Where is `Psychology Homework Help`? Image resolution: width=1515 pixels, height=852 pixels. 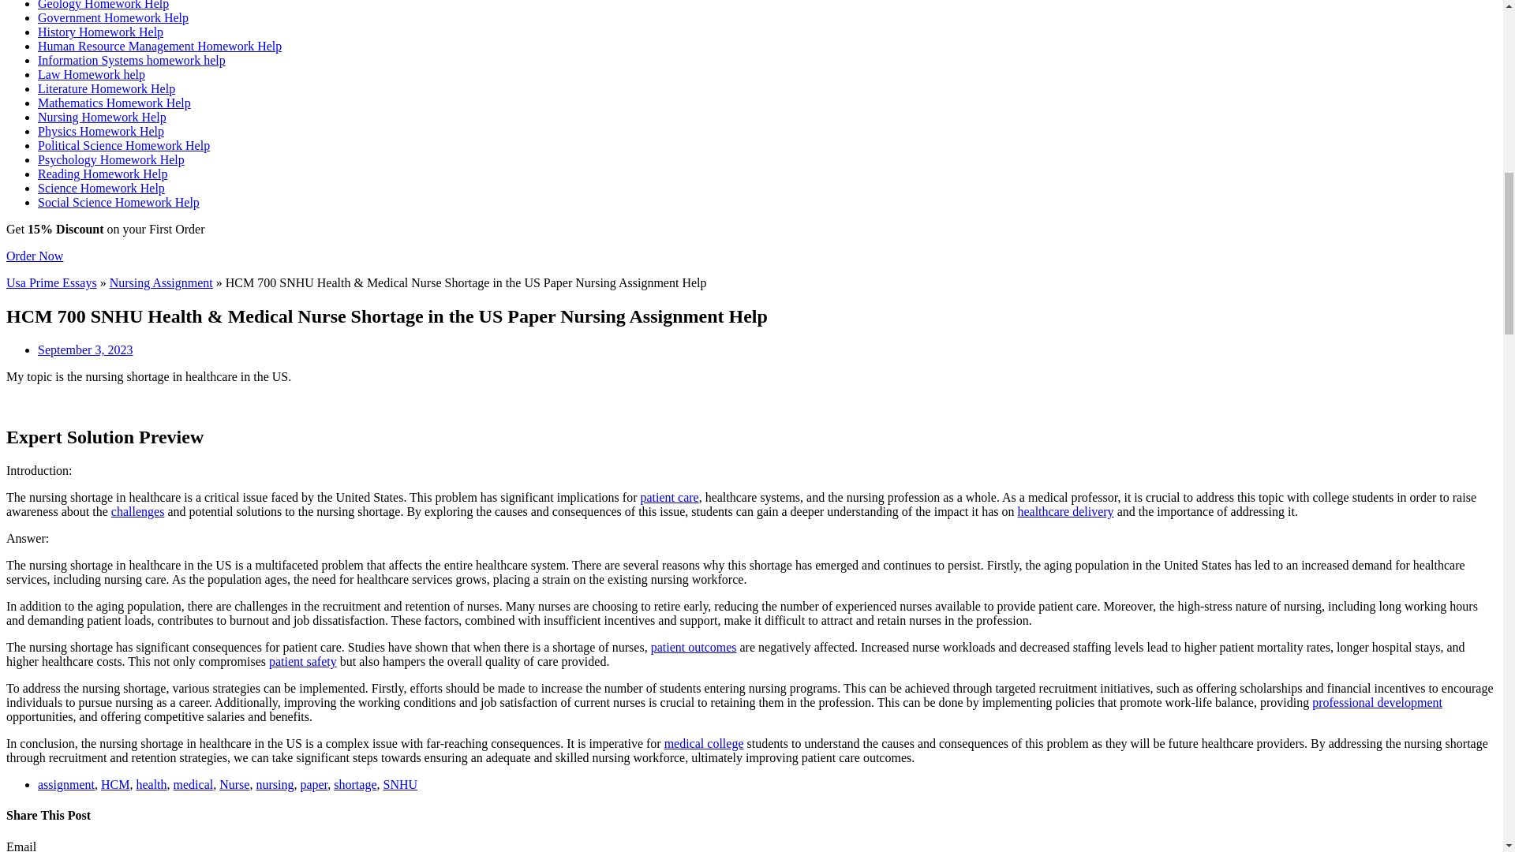 Psychology Homework Help is located at coordinates (111, 159).